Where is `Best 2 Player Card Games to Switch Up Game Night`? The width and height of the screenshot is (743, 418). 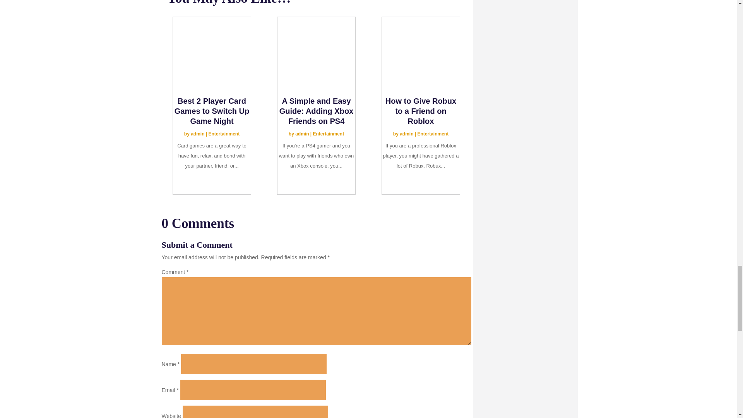
Best 2 Player Card Games to Switch Up Game Night is located at coordinates (212, 111).